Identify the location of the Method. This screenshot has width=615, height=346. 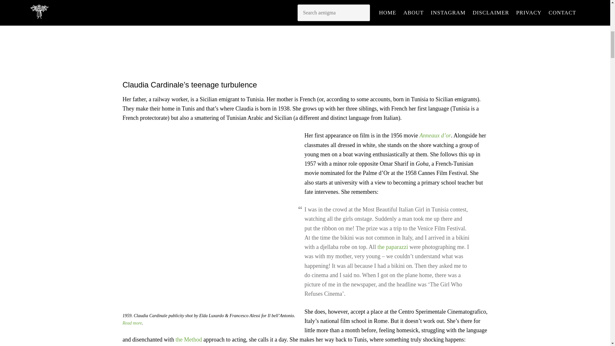
(189, 340).